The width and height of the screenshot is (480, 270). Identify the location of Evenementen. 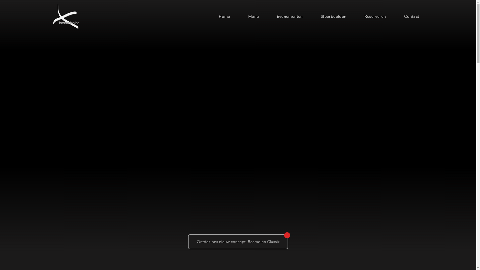
(289, 16).